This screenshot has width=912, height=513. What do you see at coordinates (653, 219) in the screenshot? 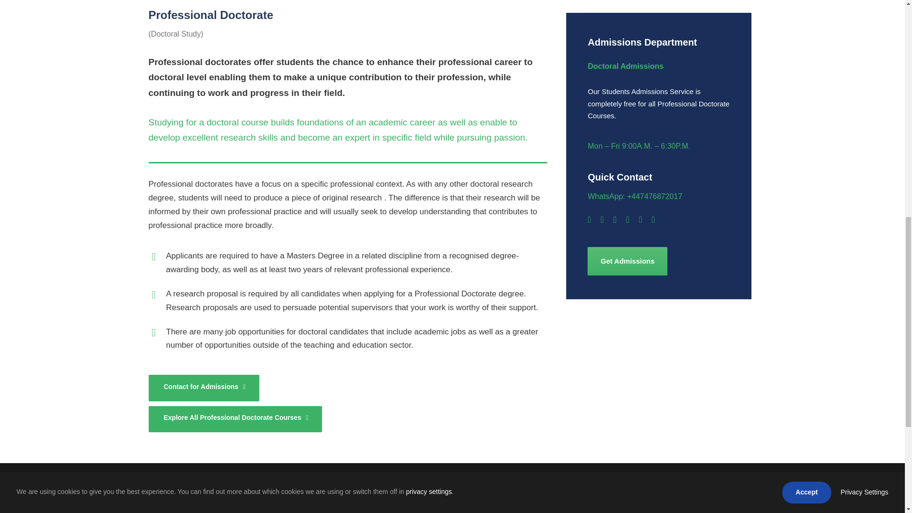
I see `instagram` at bounding box center [653, 219].